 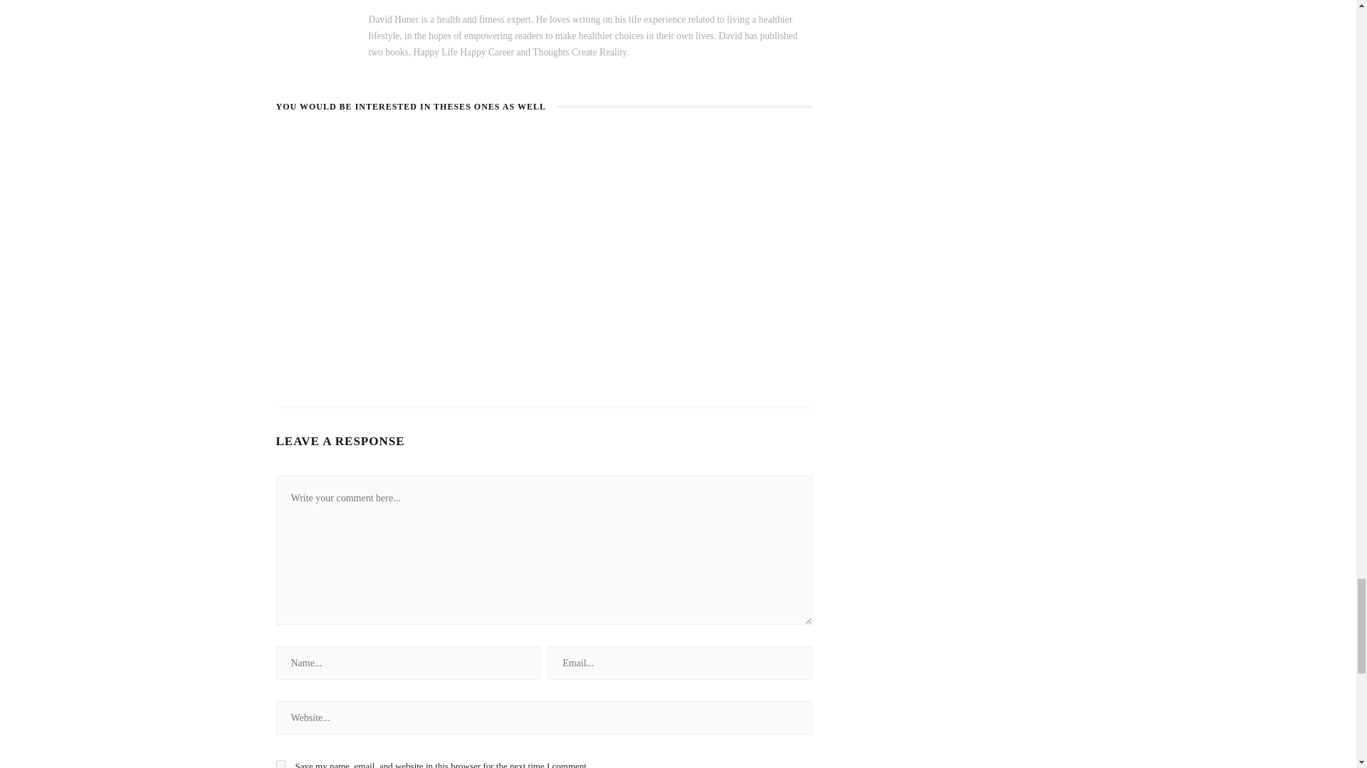 What do you see at coordinates (281, 764) in the screenshot?
I see `yes` at bounding box center [281, 764].